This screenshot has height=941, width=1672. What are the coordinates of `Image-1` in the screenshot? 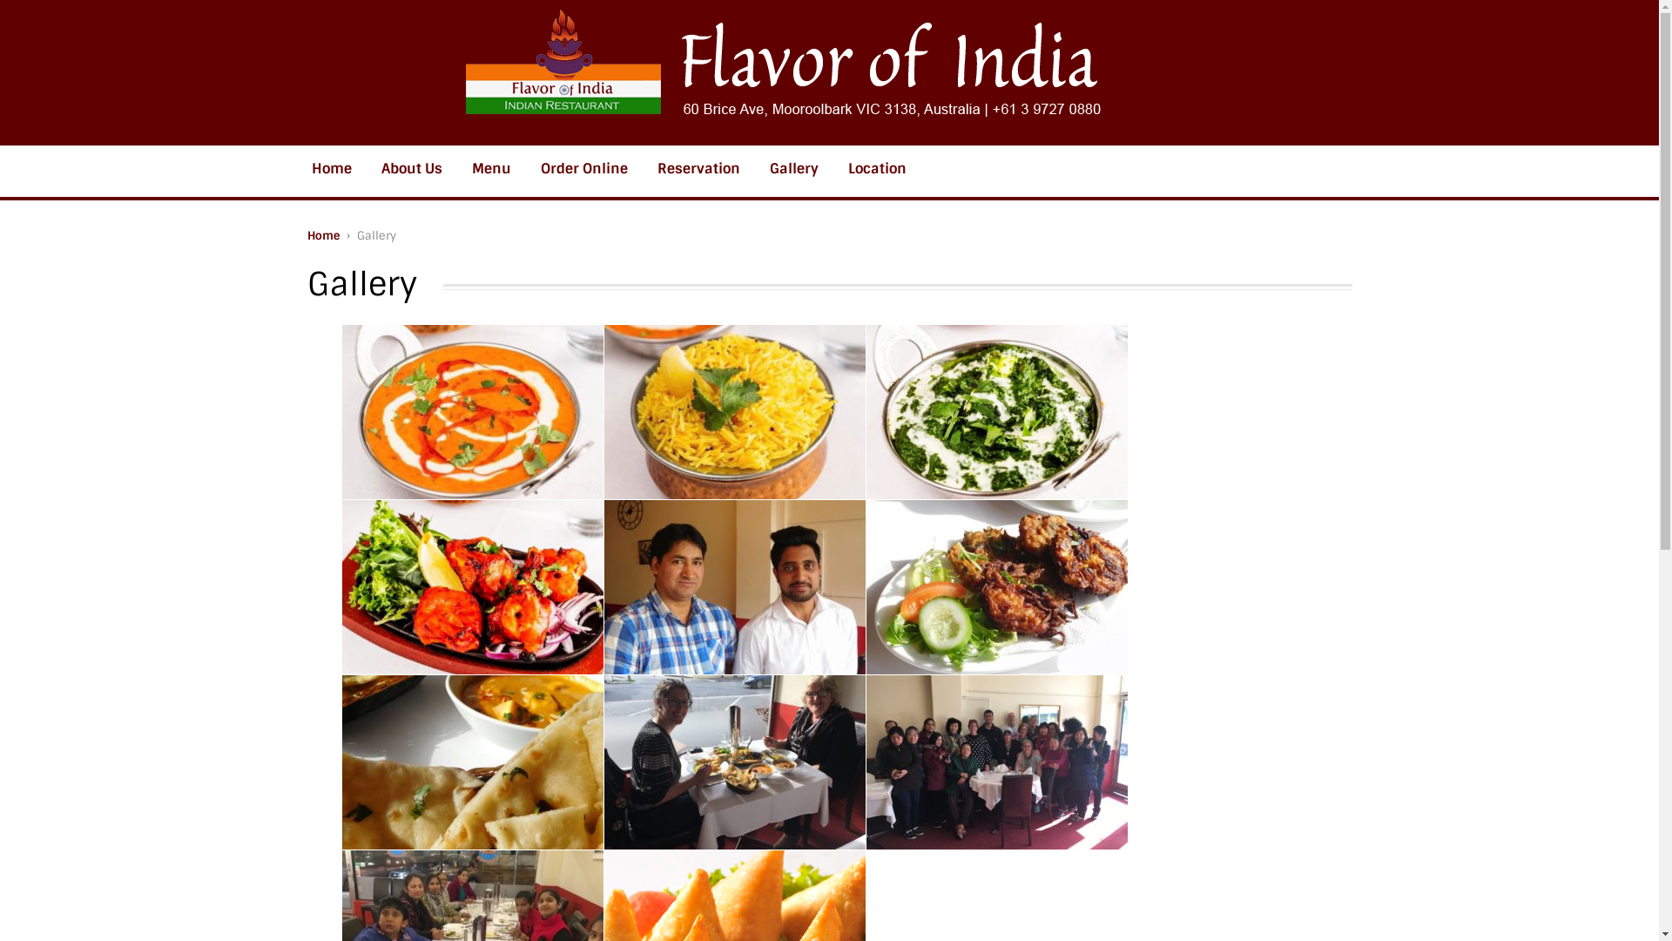 It's located at (472, 412).